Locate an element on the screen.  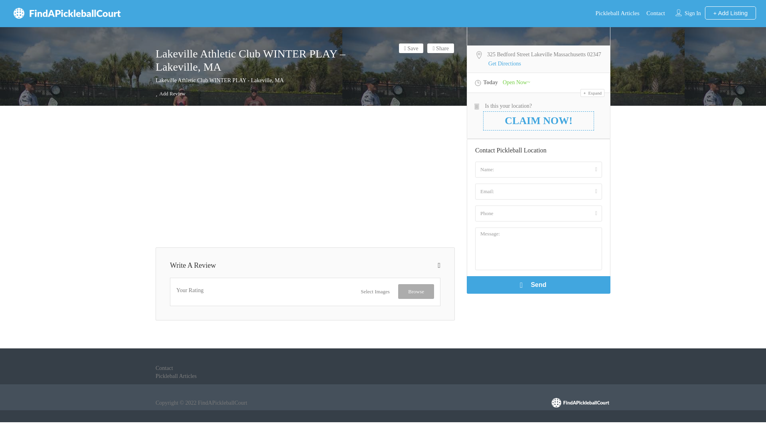
Add Listing is located at coordinates (730, 13).